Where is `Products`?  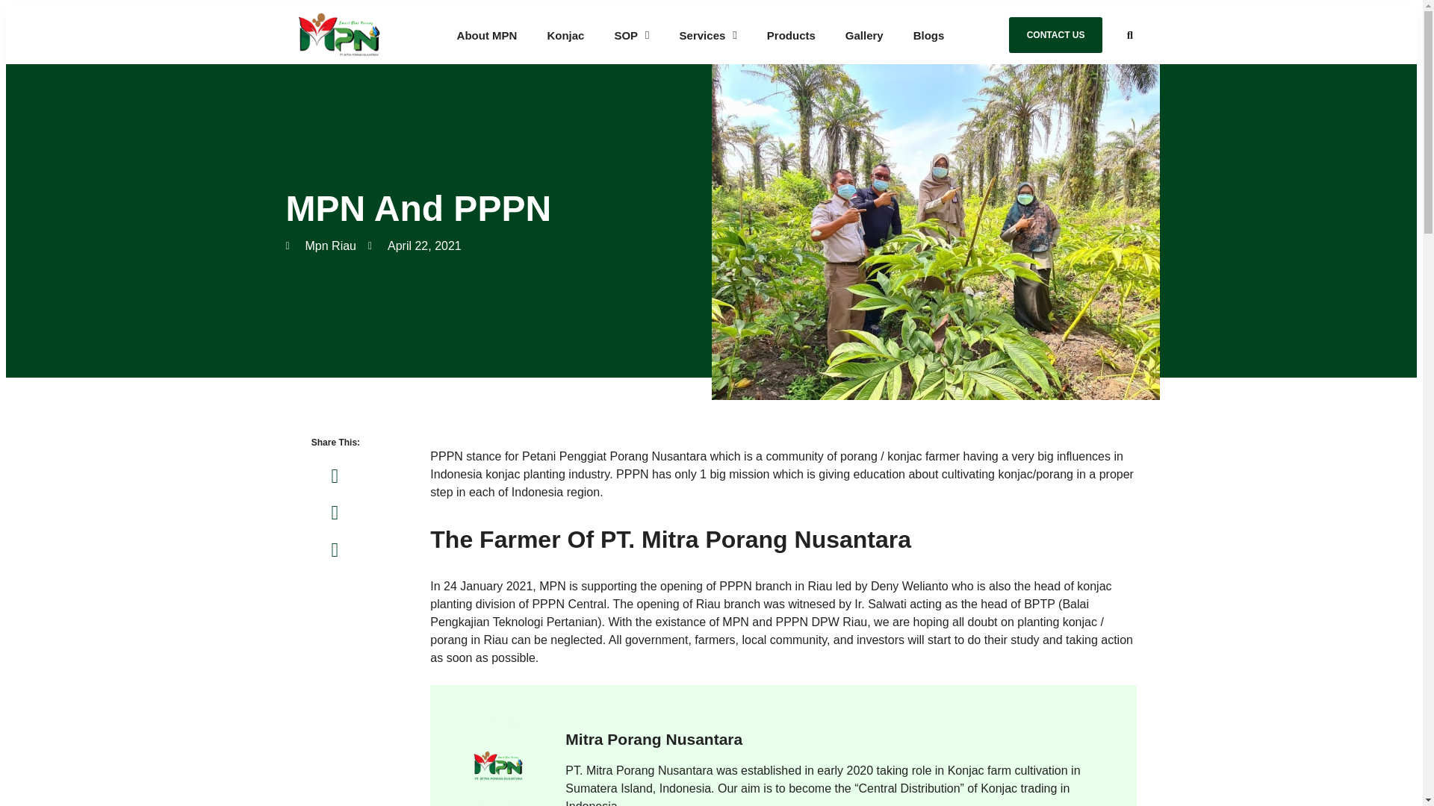 Products is located at coordinates (792, 34).